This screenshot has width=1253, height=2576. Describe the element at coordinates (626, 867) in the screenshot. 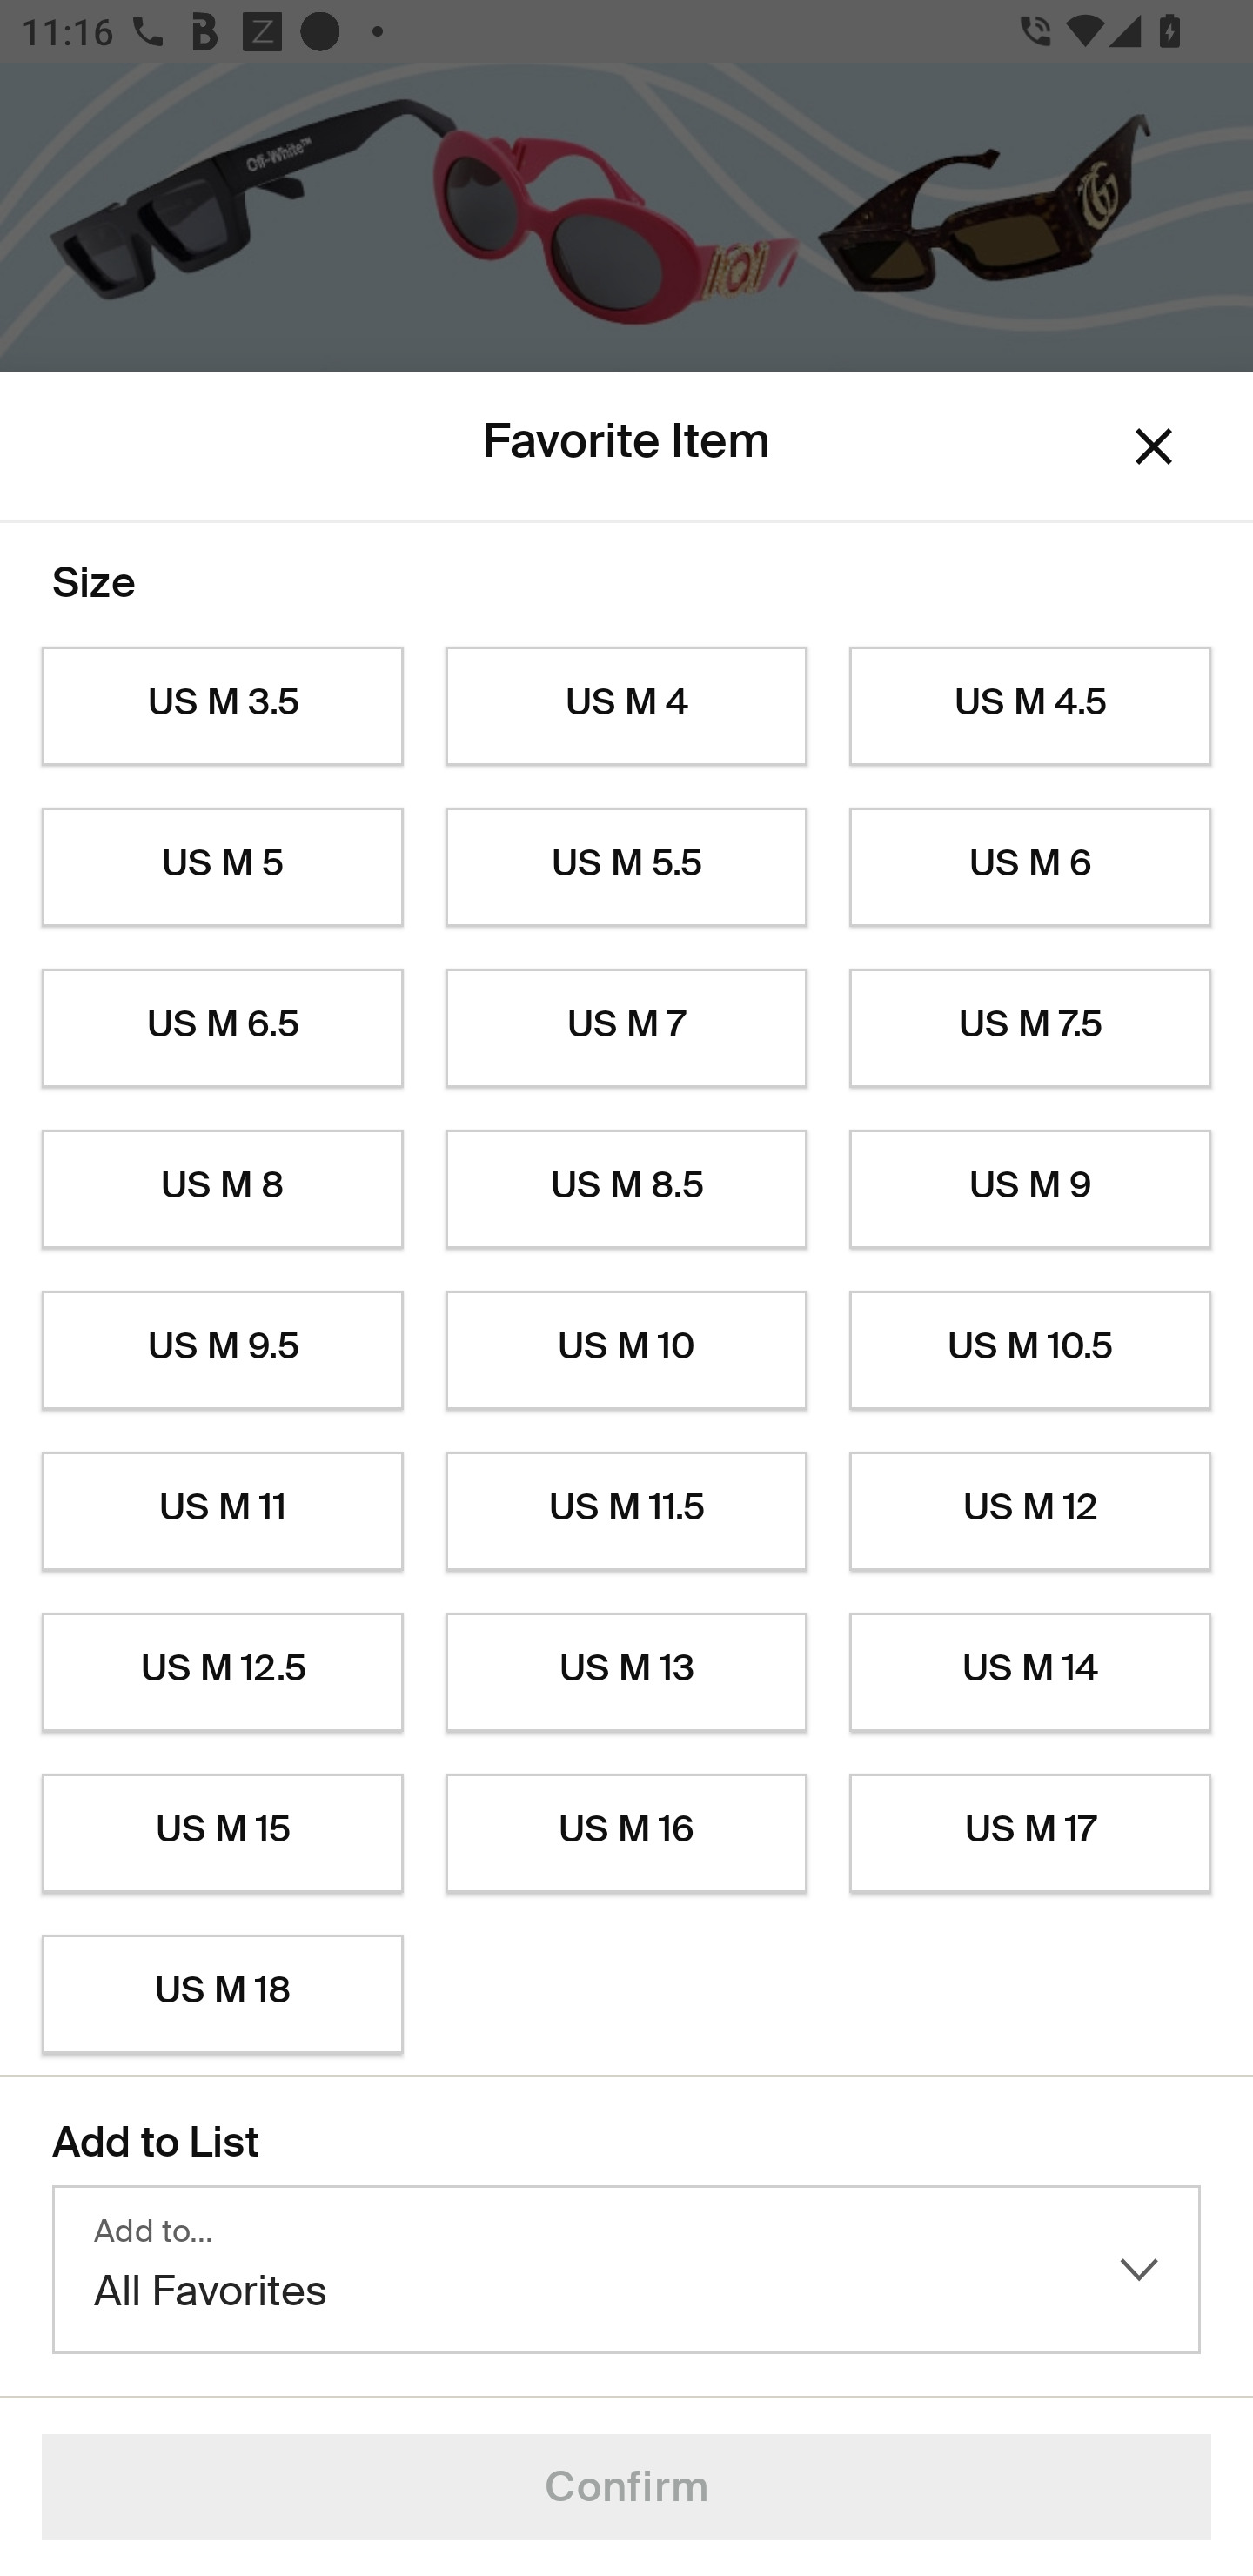

I see `US M 5.5` at that location.